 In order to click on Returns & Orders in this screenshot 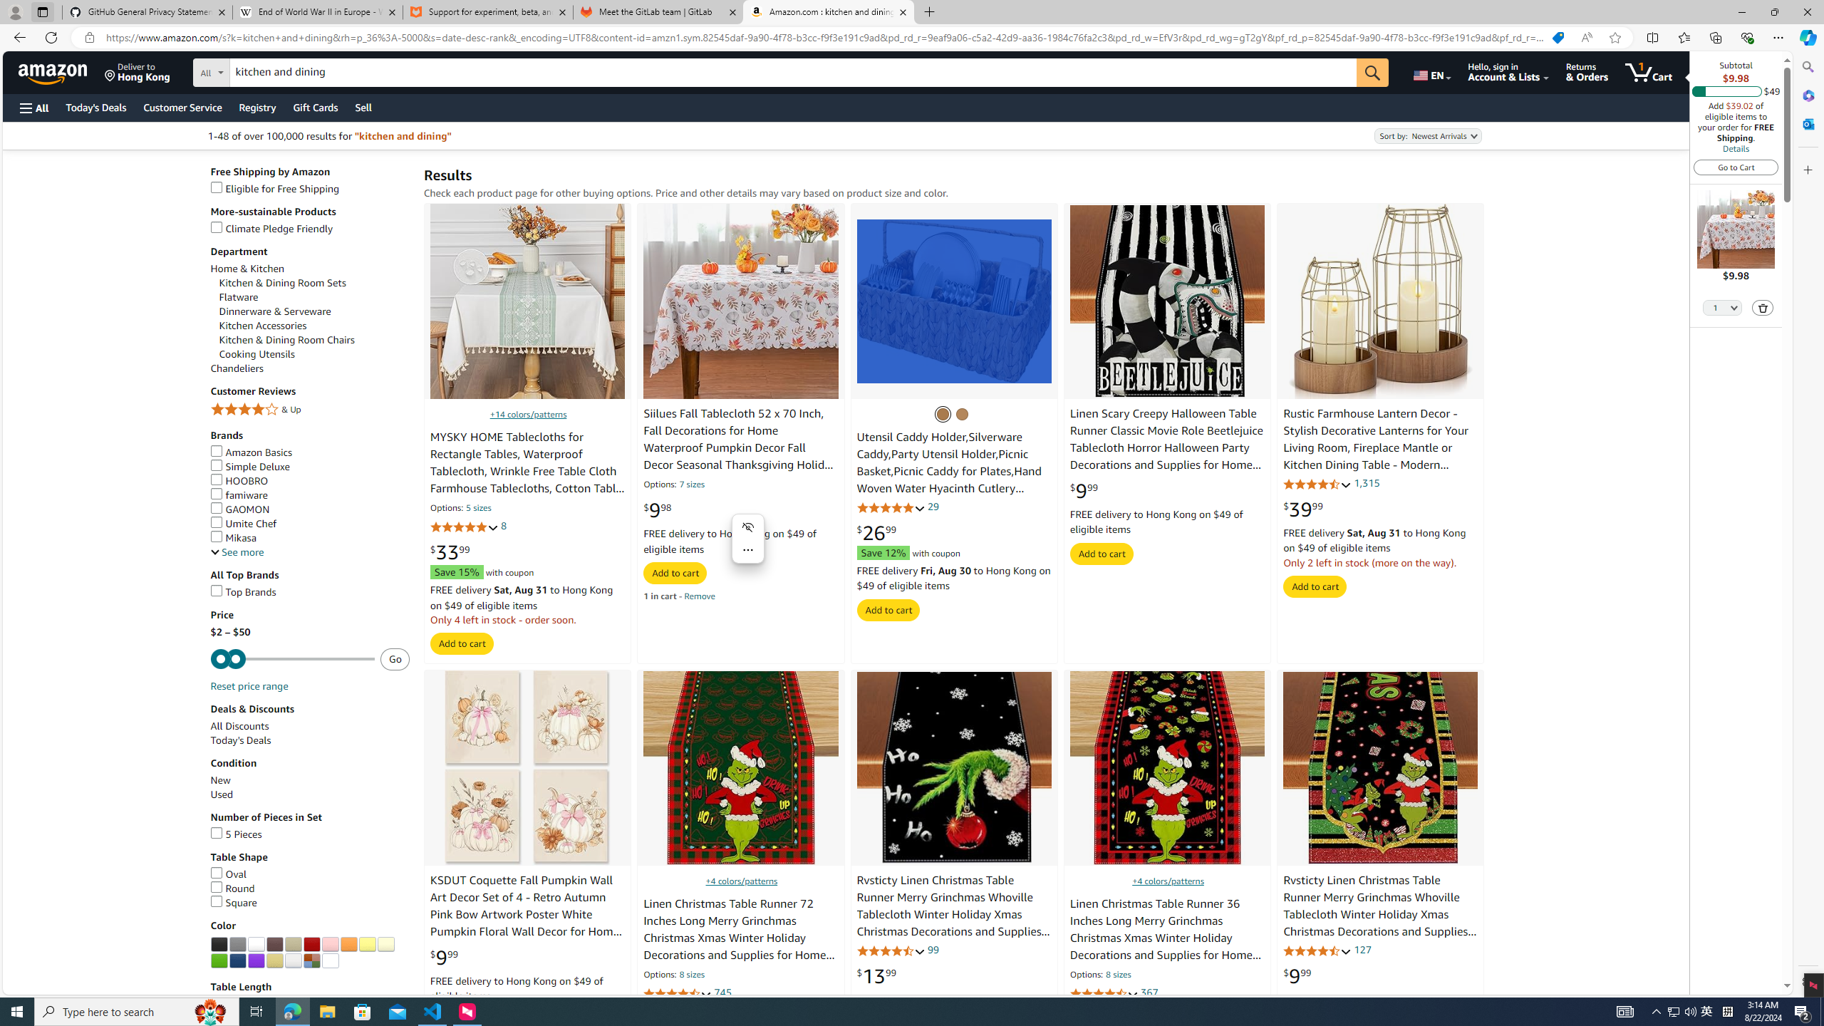, I will do `click(1586, 72)`.